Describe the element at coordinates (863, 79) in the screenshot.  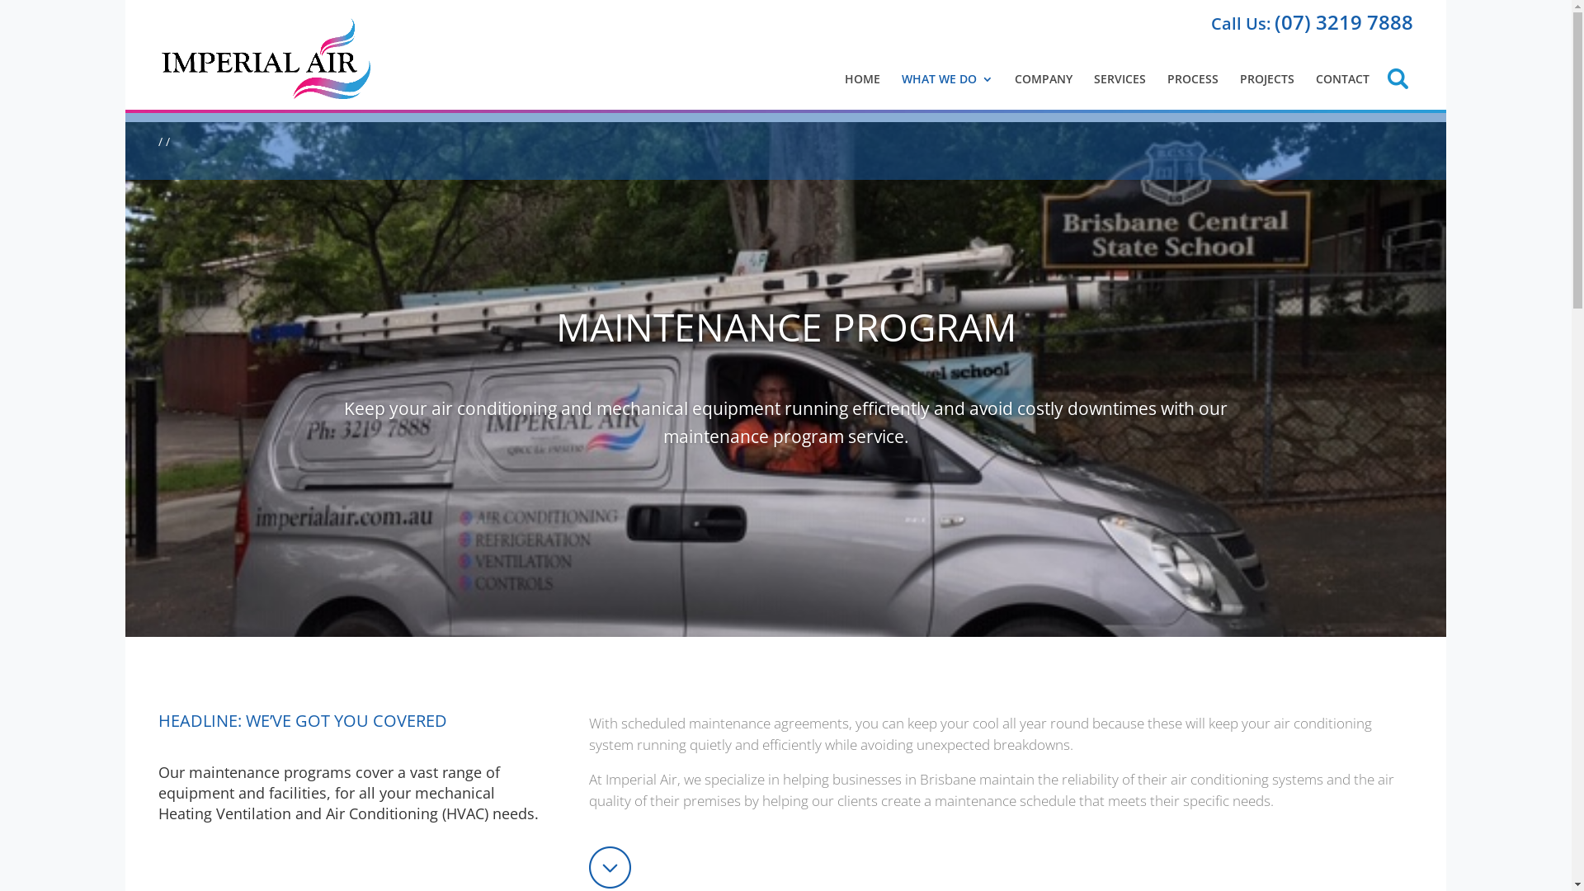
I see `HOME` at that location.